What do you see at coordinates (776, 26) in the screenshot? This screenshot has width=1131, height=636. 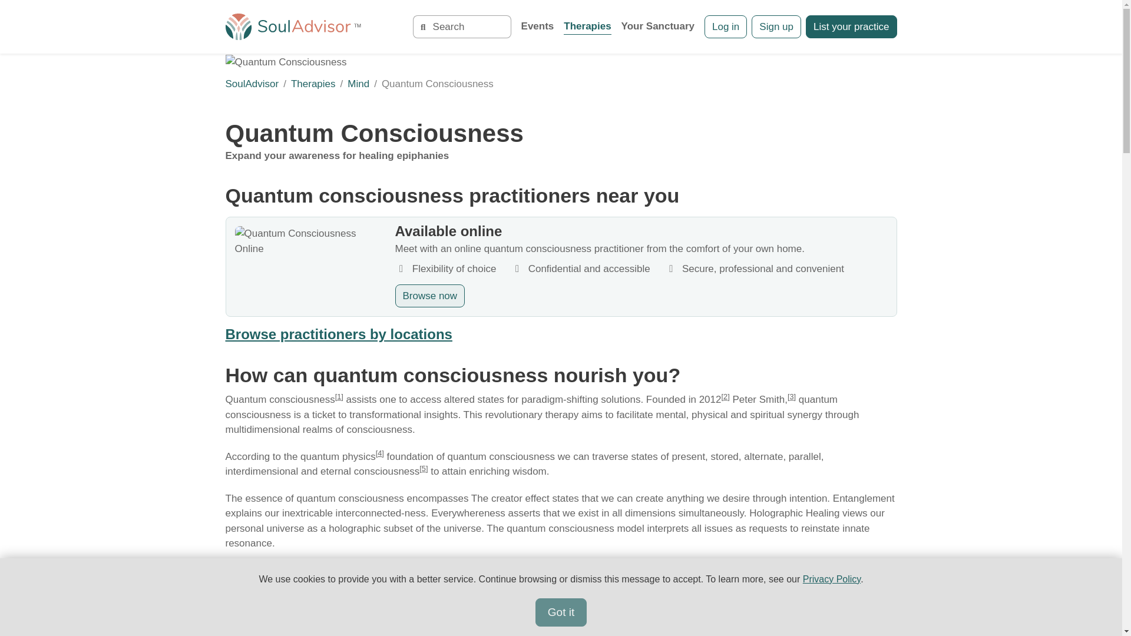 I see `Sign up` at bounding box center [776, 26].